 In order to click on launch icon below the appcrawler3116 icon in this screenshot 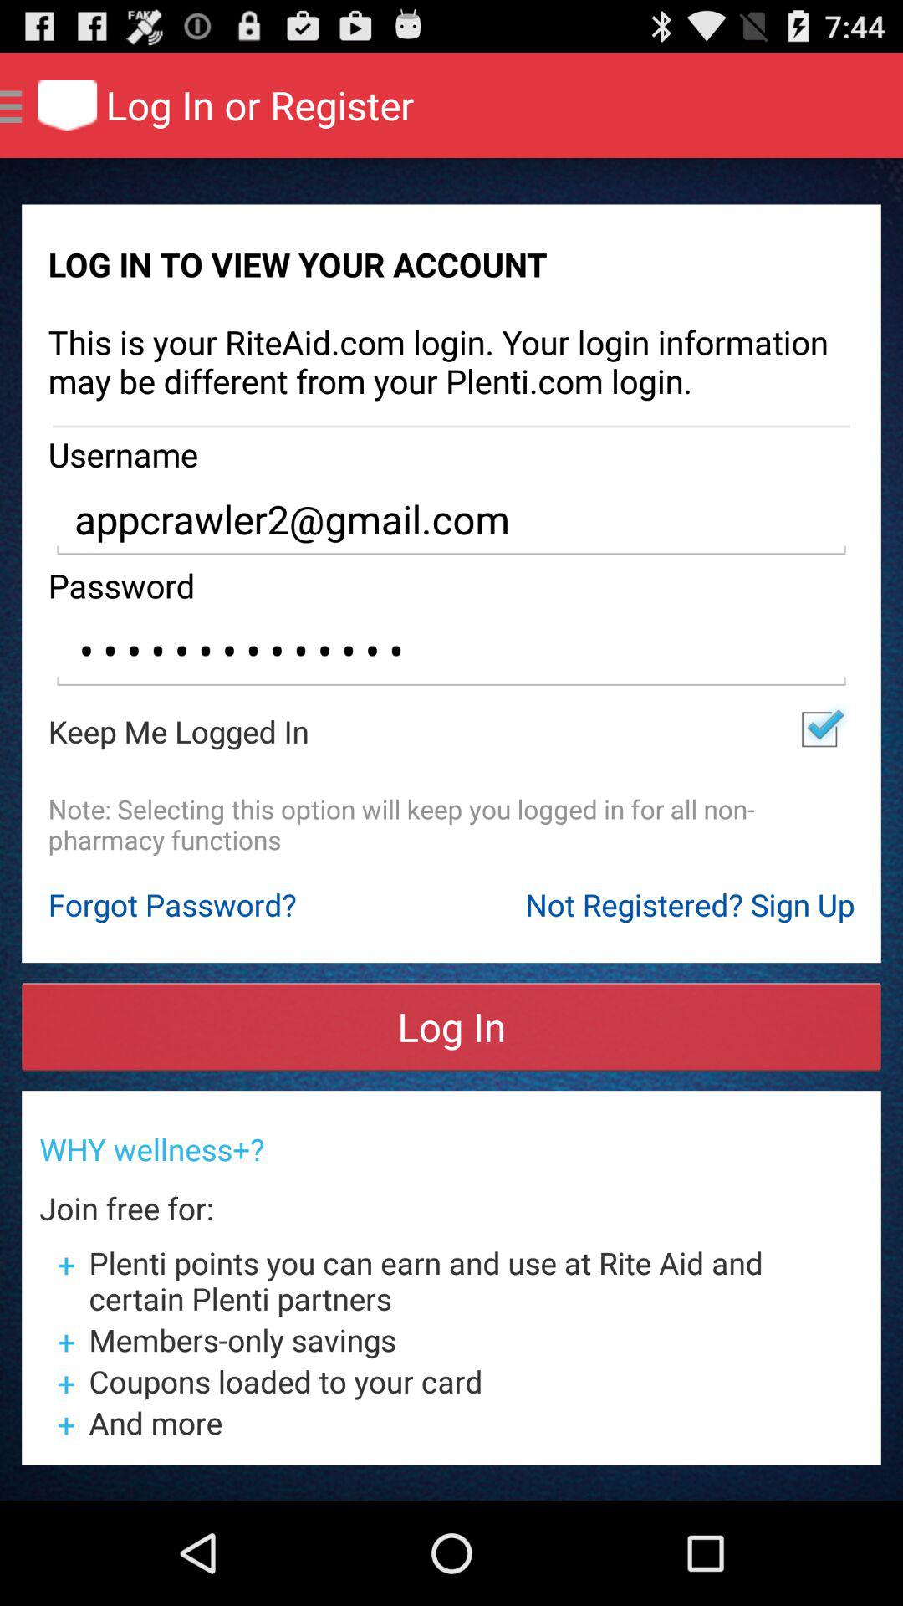, I will do `click(819, 729)`.